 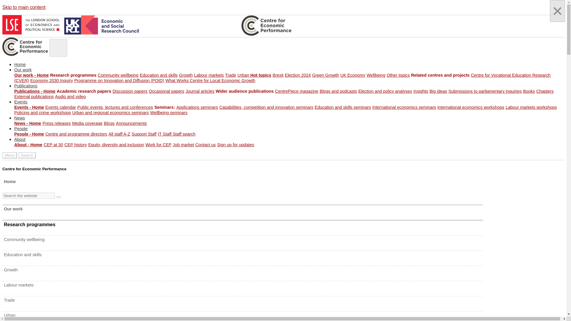 What do you see at coordinates (35, 91) in the screenshot?
I see `Publications - Home` at bounding box center [35, 91].